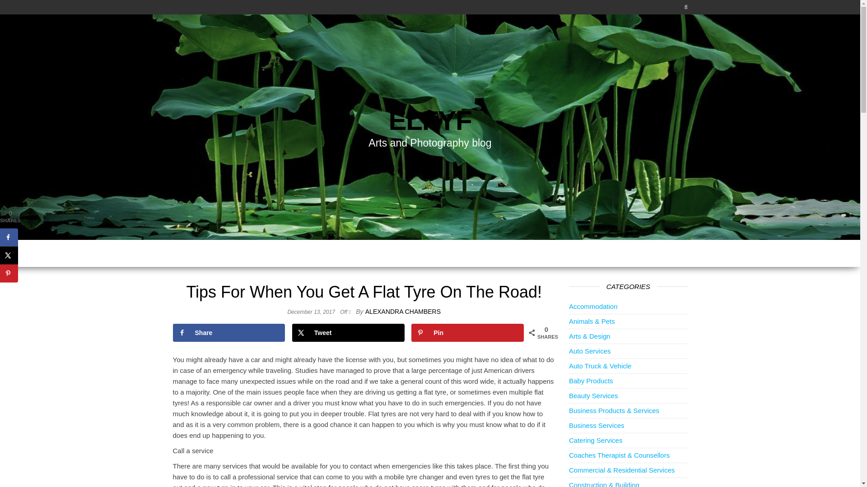  I want to click on Auto Services, so click(590, 351).